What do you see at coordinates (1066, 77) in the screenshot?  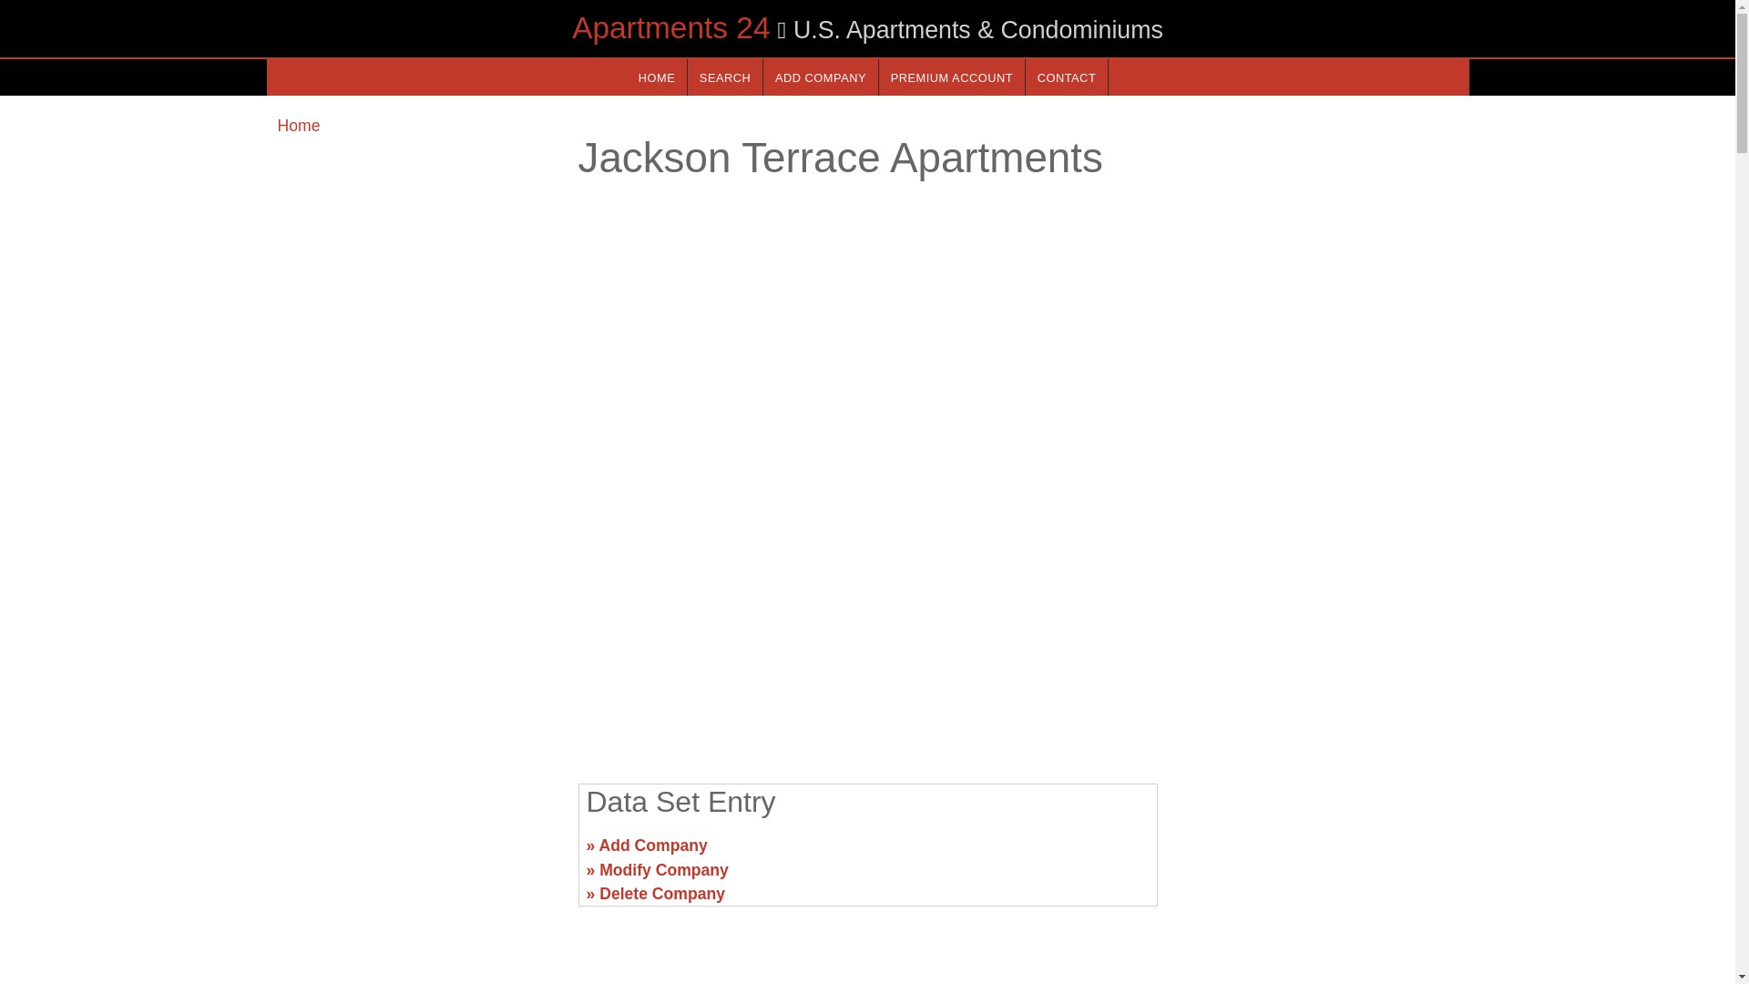 I see `CONTACT` at bounding box center [1066, 77].